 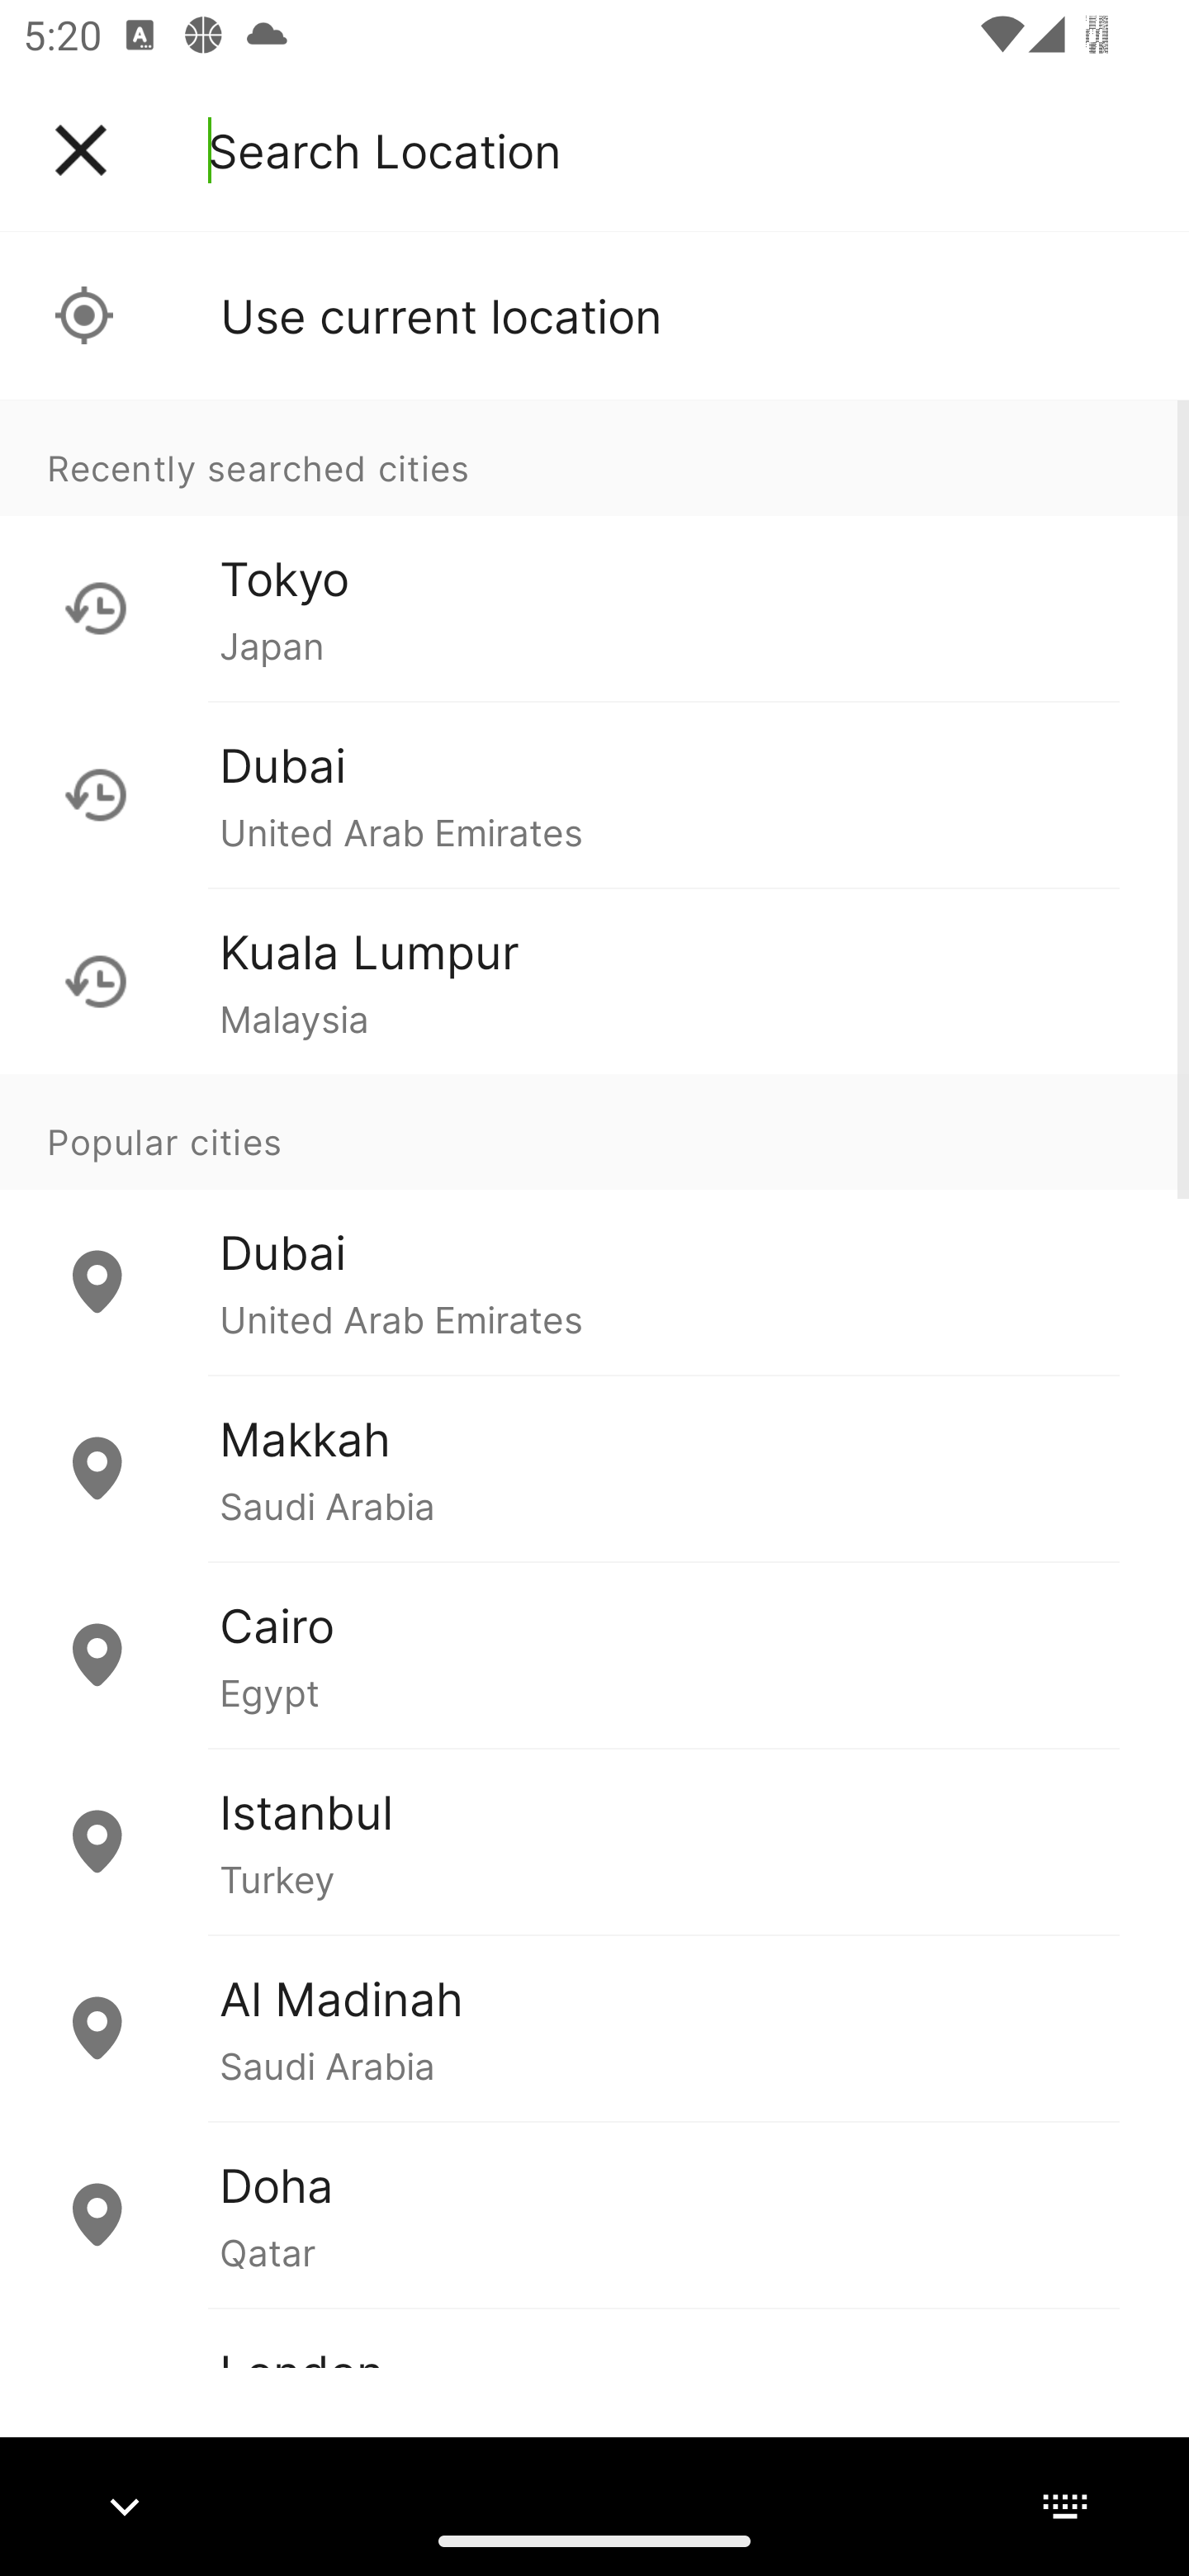 I want to click on Popular cities, so click(x=594, y=1132).